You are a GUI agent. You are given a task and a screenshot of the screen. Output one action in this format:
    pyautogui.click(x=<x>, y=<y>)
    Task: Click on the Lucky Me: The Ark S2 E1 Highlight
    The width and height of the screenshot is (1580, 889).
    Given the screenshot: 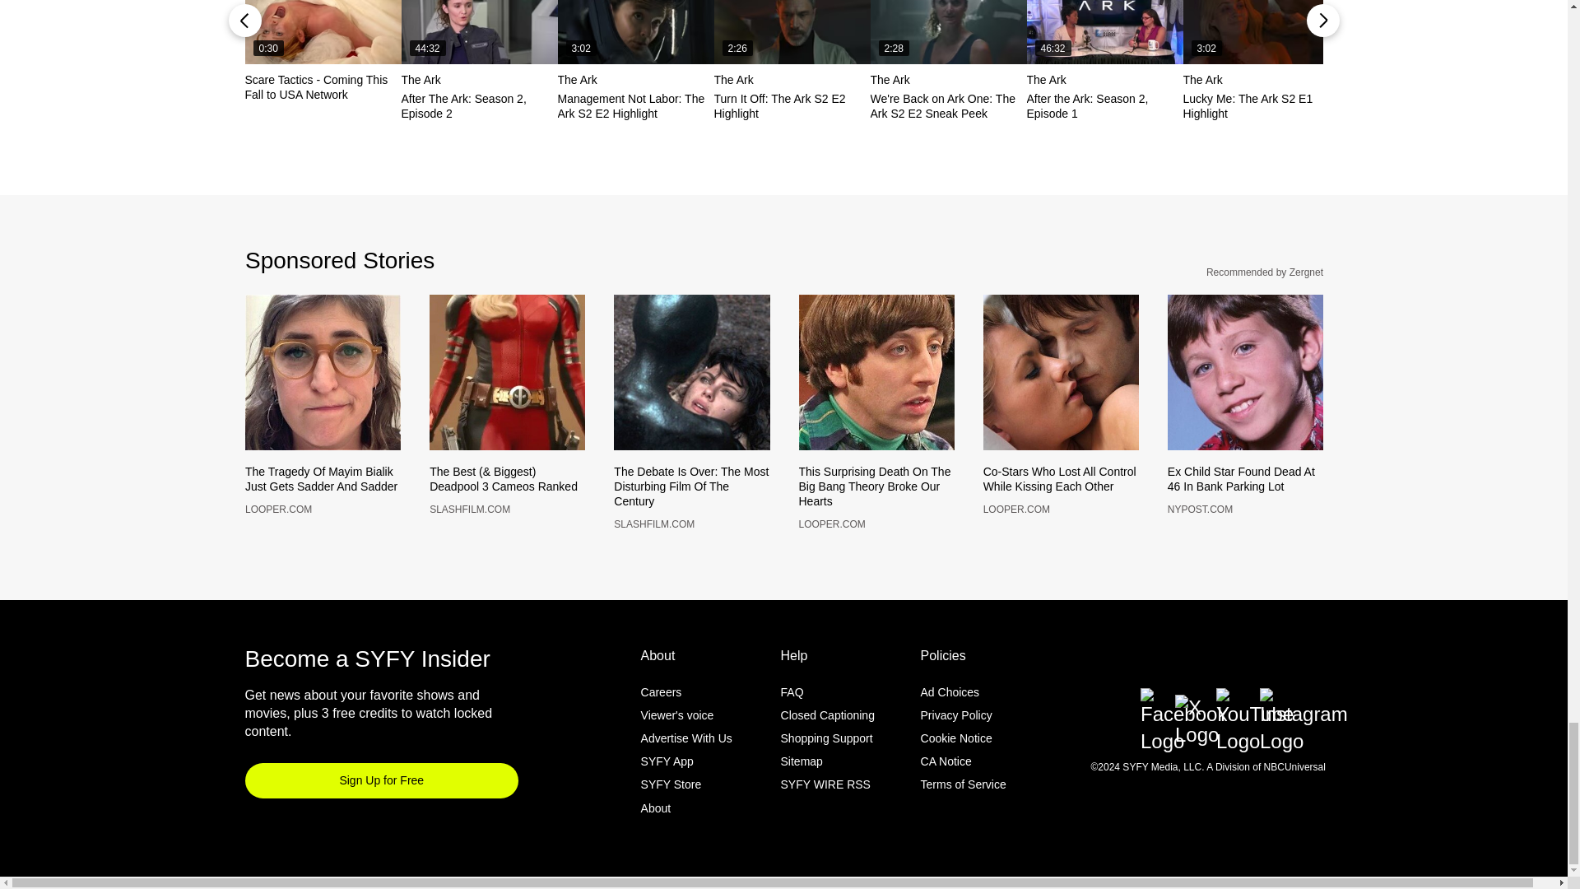 What is the action you would take?
    pyautogui.click(x=1262, y=31)
    